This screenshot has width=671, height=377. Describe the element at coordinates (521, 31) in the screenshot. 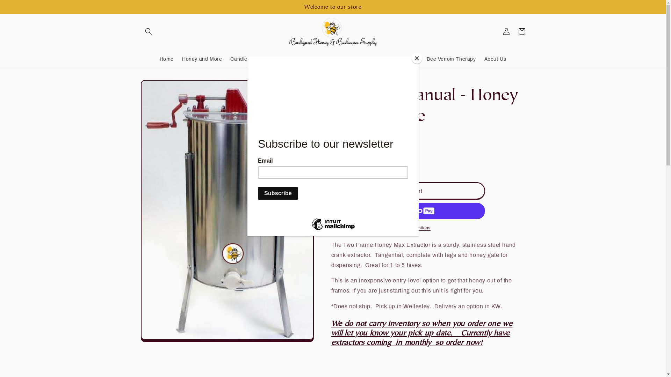

I see `Cart` at that location.